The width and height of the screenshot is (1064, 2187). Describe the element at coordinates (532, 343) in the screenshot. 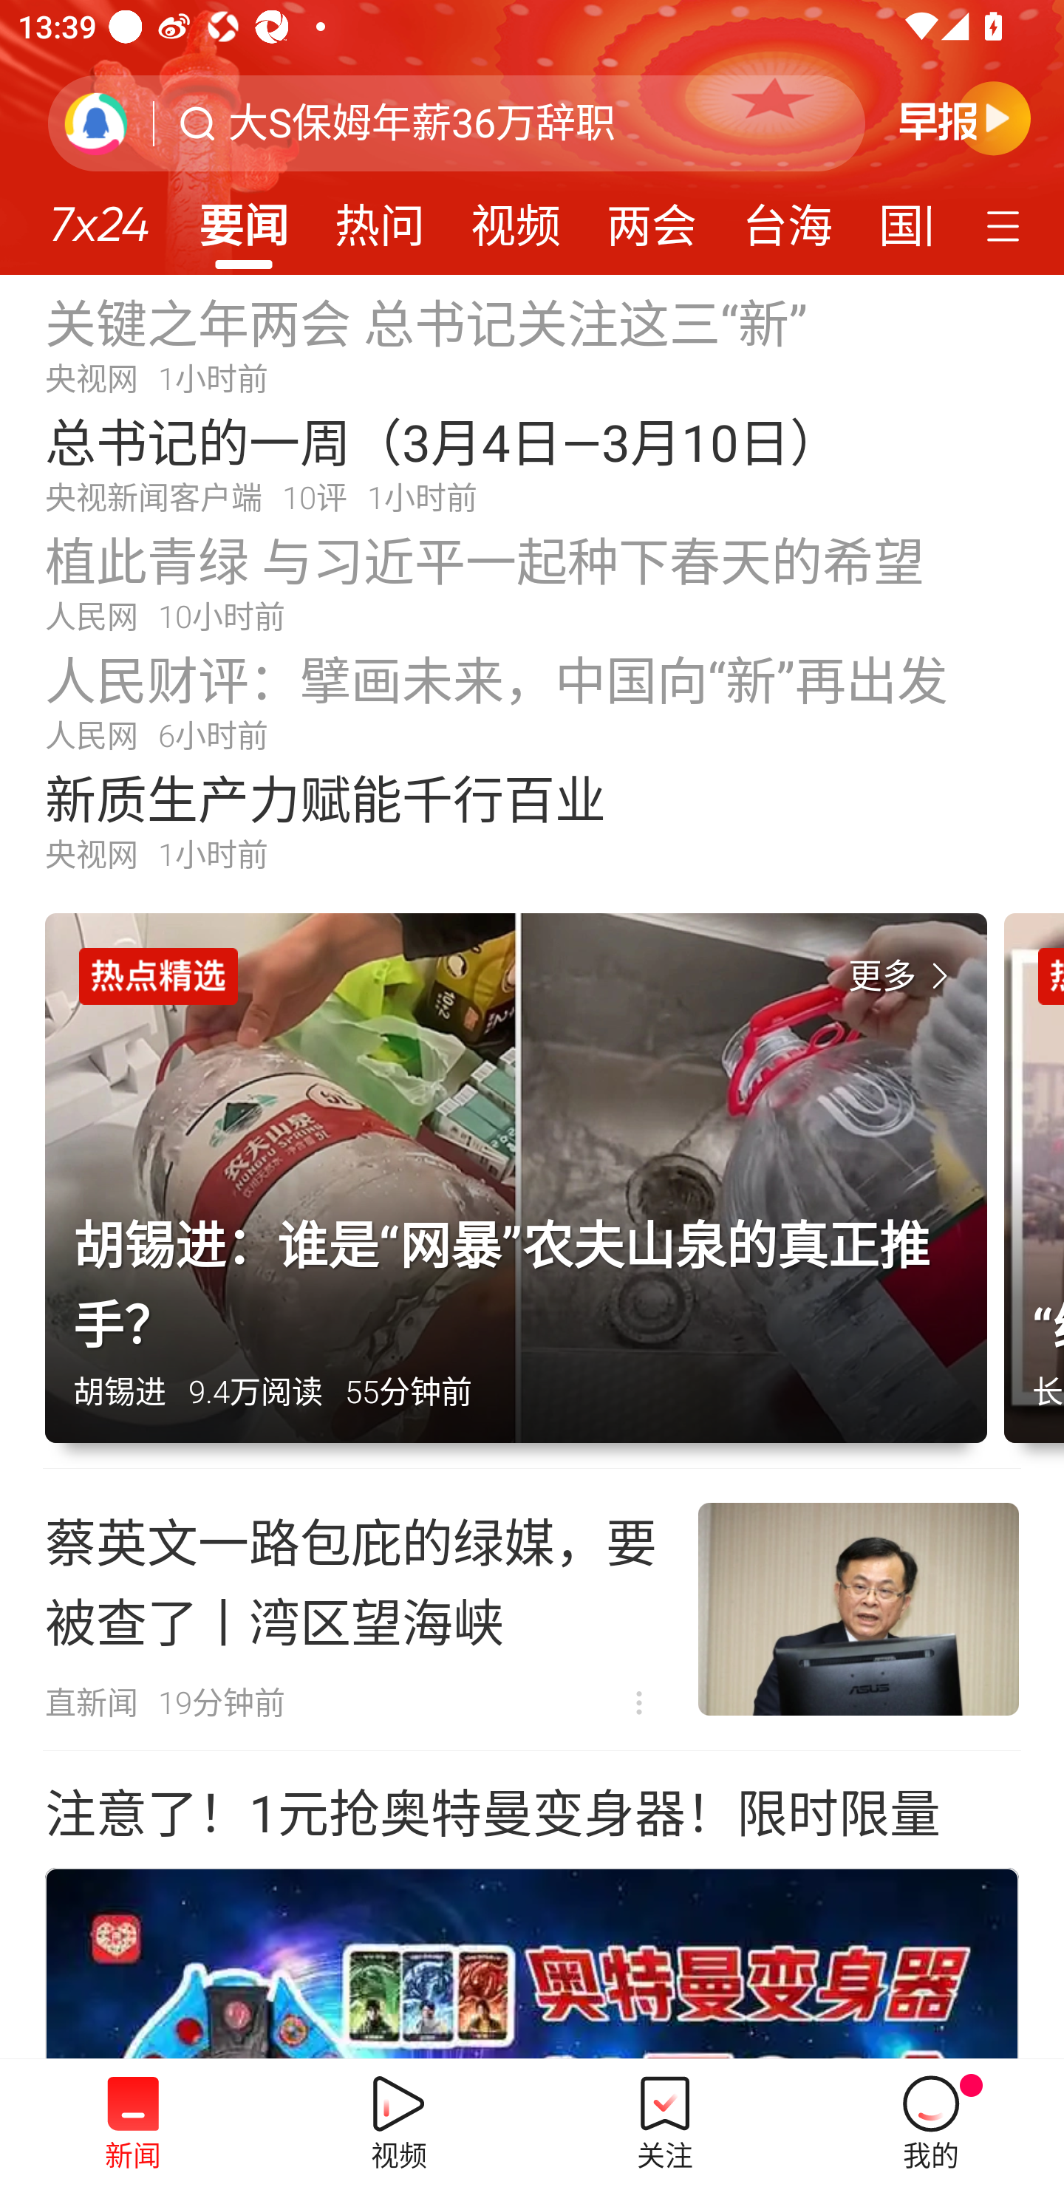

I see `关键之年两会 总书记关注这三“新” 央视网 1小时前` at that location.